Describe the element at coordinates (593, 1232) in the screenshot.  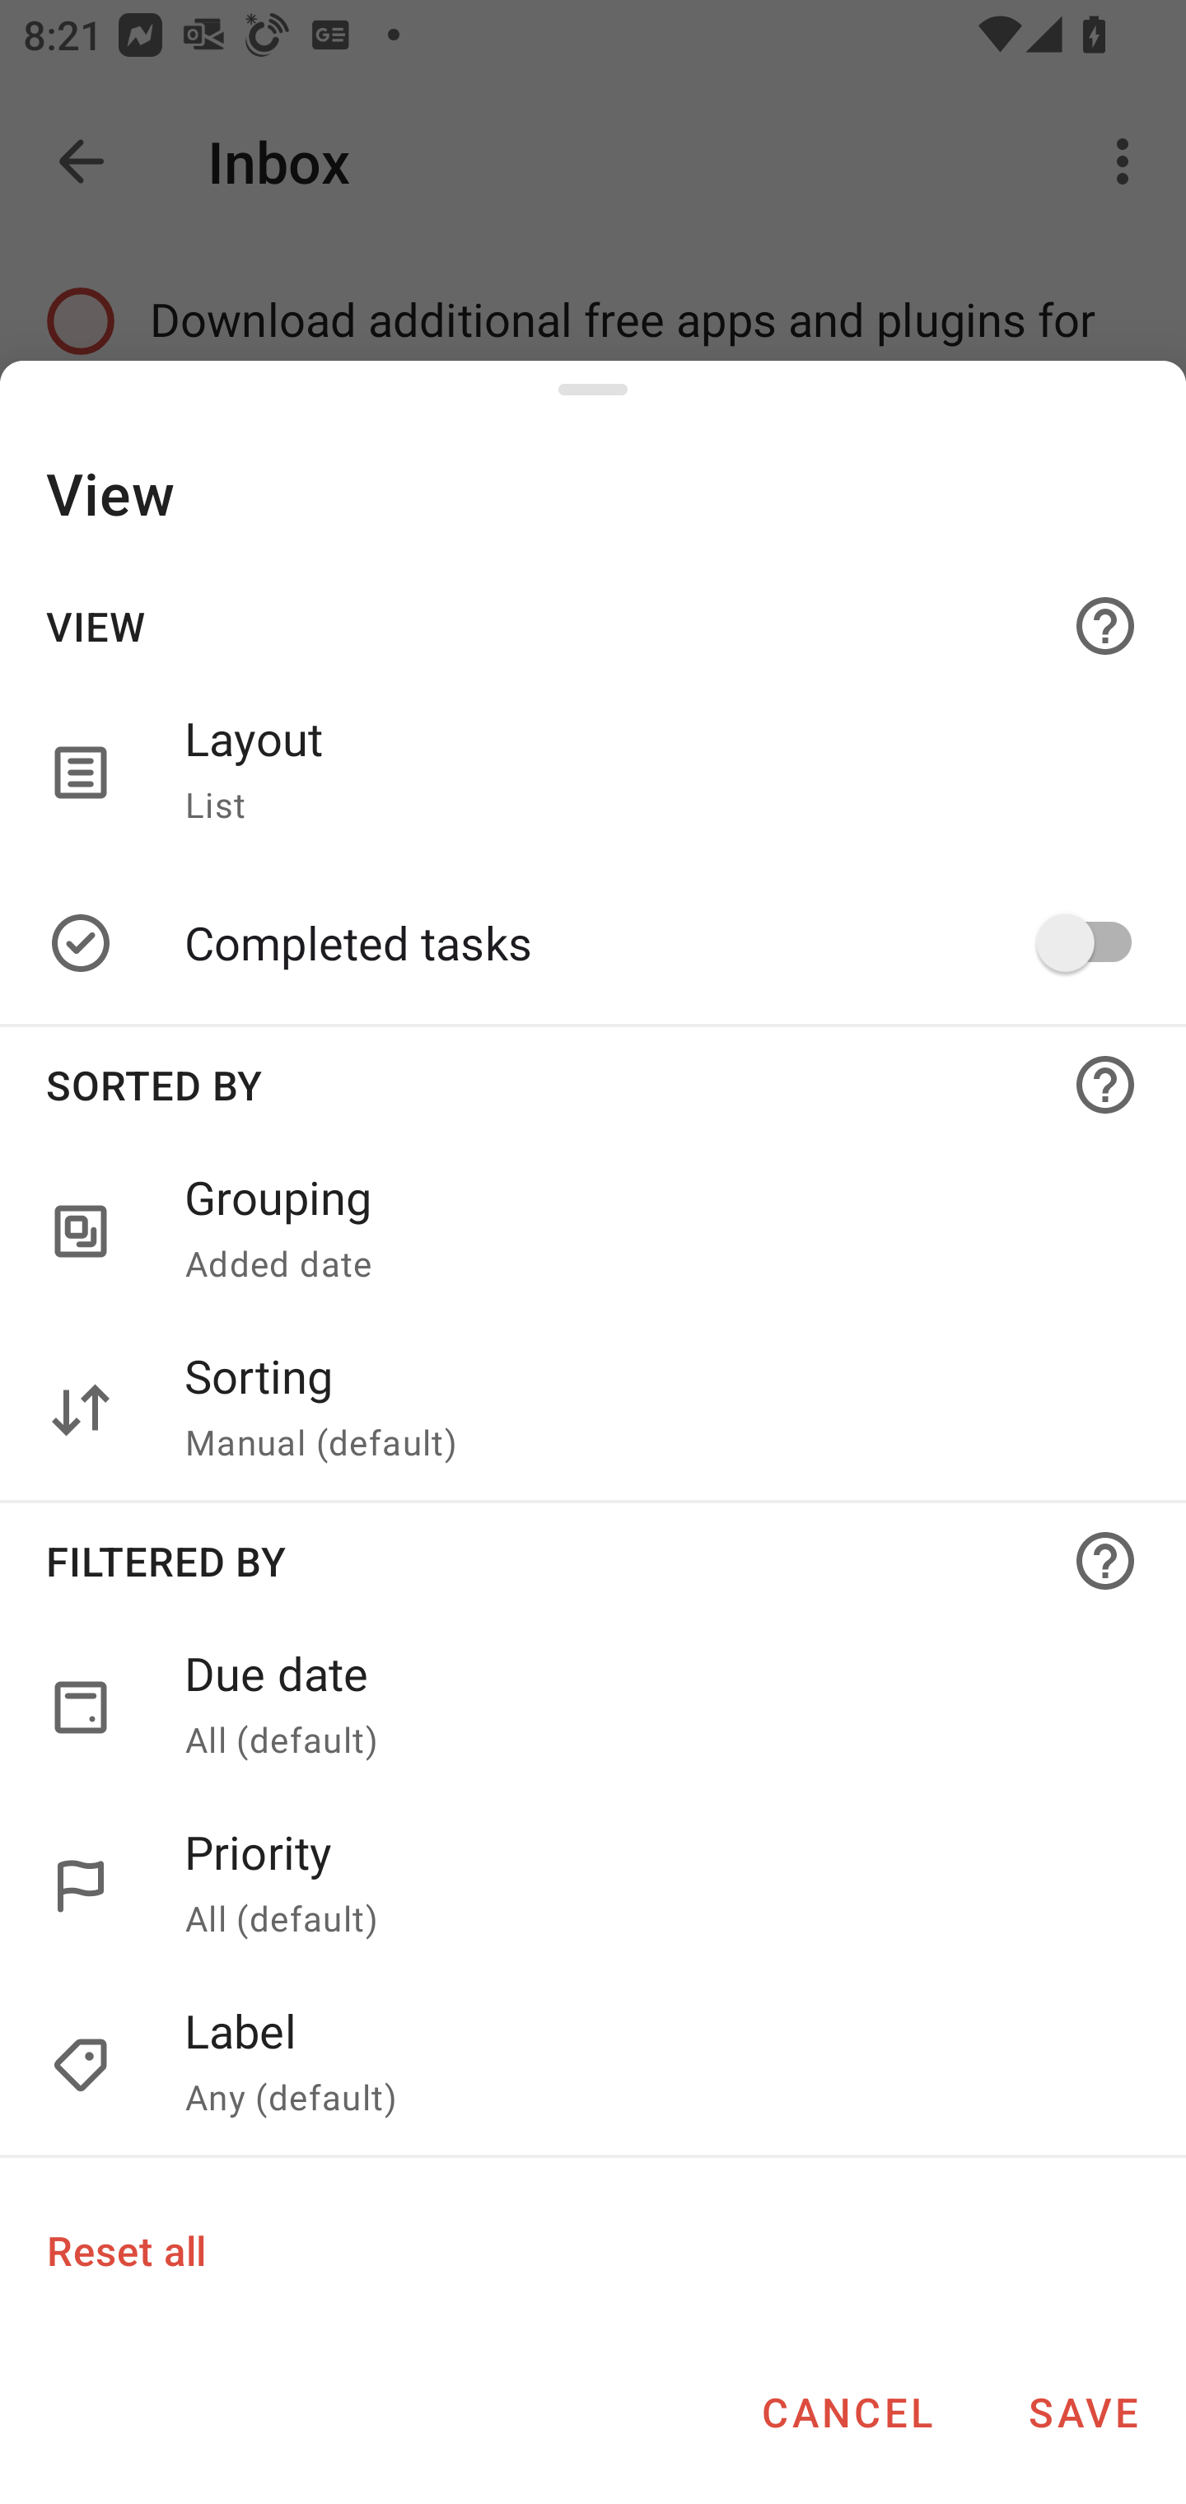
I see `Grouping Added date` at that location.